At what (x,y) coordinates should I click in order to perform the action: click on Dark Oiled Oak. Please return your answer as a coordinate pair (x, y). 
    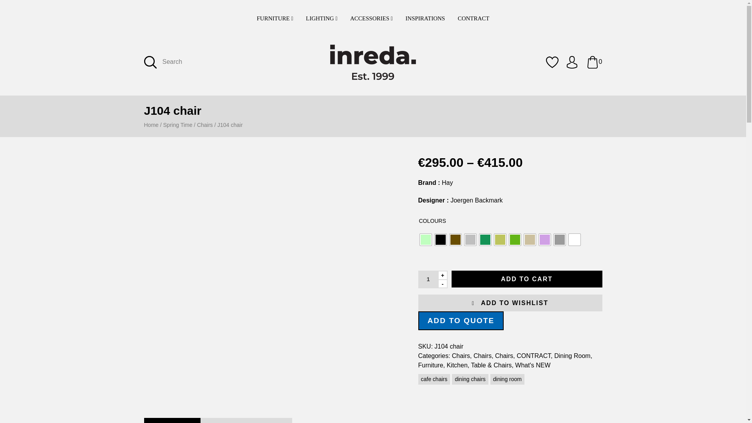
    Looking at the image, I should click on (456, 240).